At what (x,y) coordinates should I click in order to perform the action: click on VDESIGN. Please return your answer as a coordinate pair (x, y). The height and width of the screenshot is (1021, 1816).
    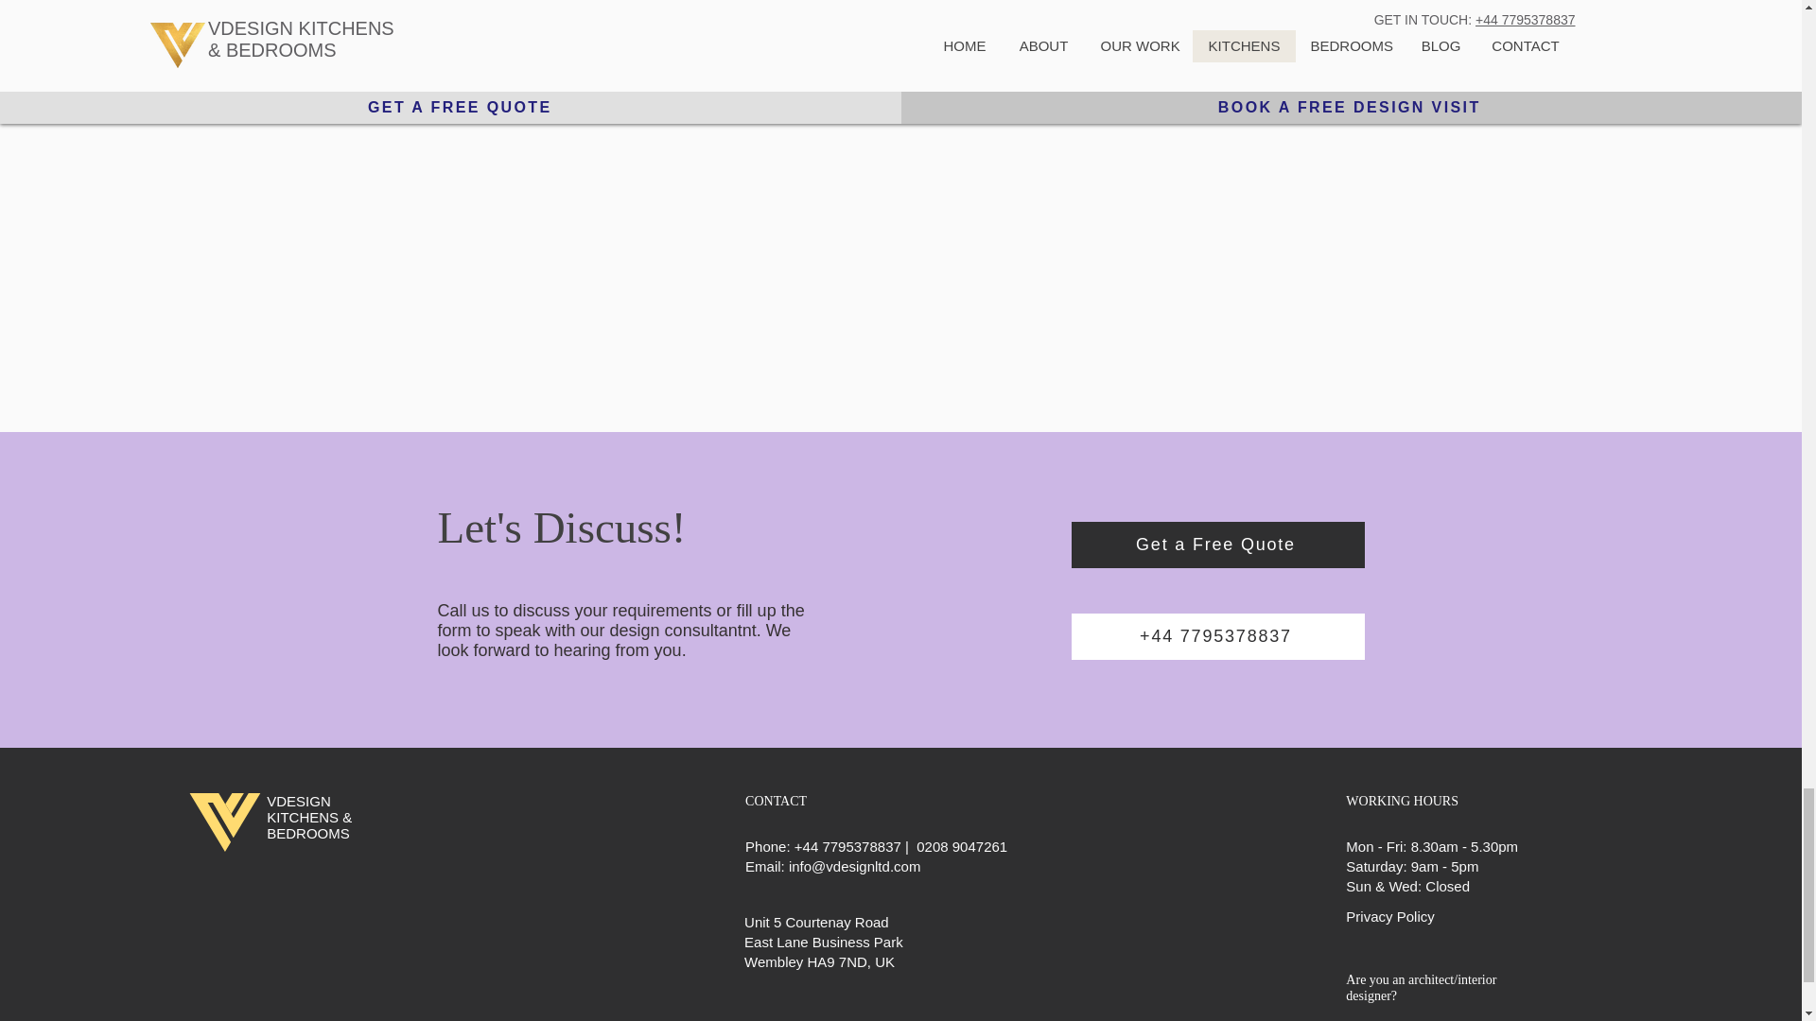
    Looking at the image, I should click on (299, 802).